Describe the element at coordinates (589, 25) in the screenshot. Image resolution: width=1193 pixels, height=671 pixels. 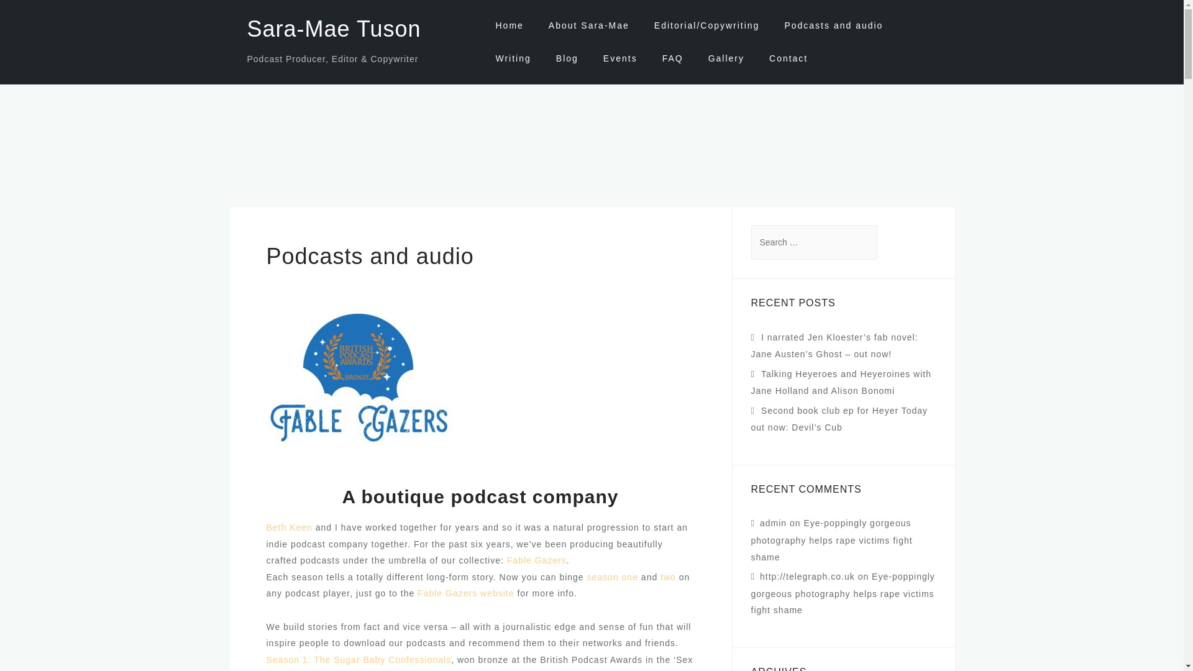
I see `About Sara-Mae` at that location.